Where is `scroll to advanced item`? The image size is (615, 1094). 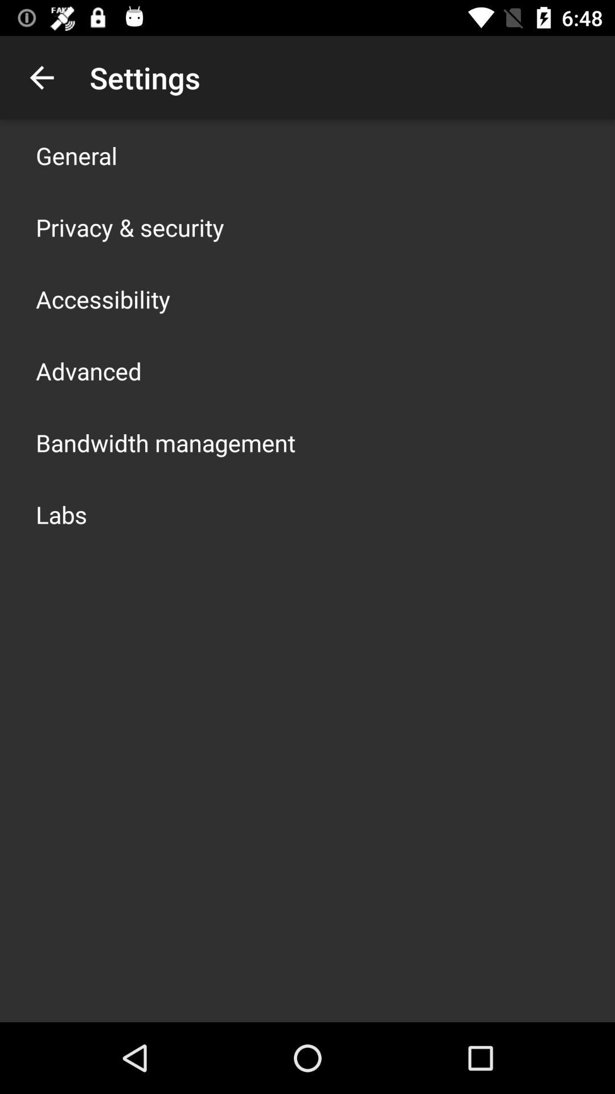 scroll to advanced item is located at coordinates (89, 370).